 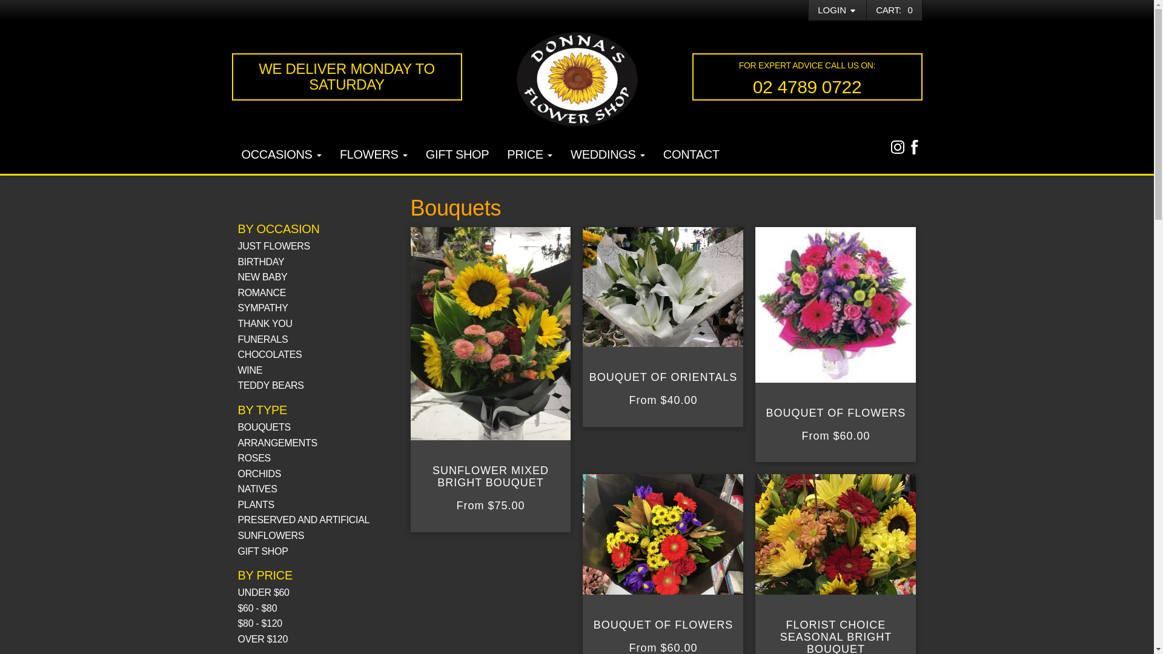 What do you see at coordinates (303, 520) in the screenshot?
I see `PRESERVED AND ARTIFICIAL` at bounding box center [303, 520].